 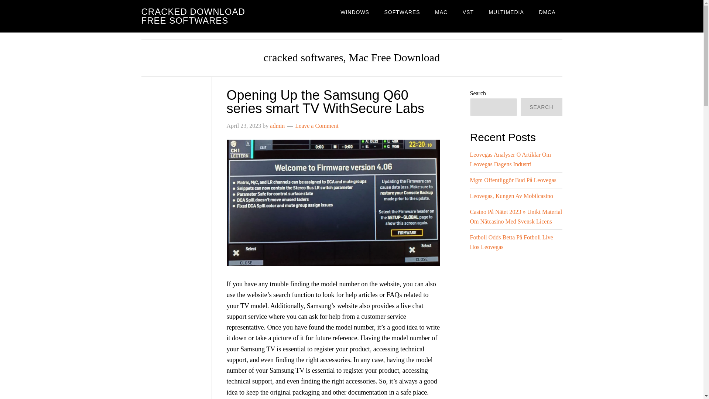 I want to click on DMCA, so click(x=547, y=12).